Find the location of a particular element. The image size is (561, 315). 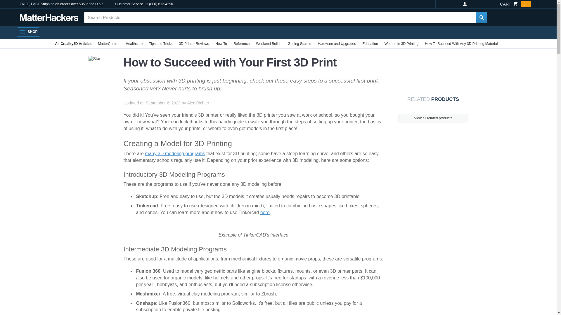

CART ... is located at coordinates (515, 4).